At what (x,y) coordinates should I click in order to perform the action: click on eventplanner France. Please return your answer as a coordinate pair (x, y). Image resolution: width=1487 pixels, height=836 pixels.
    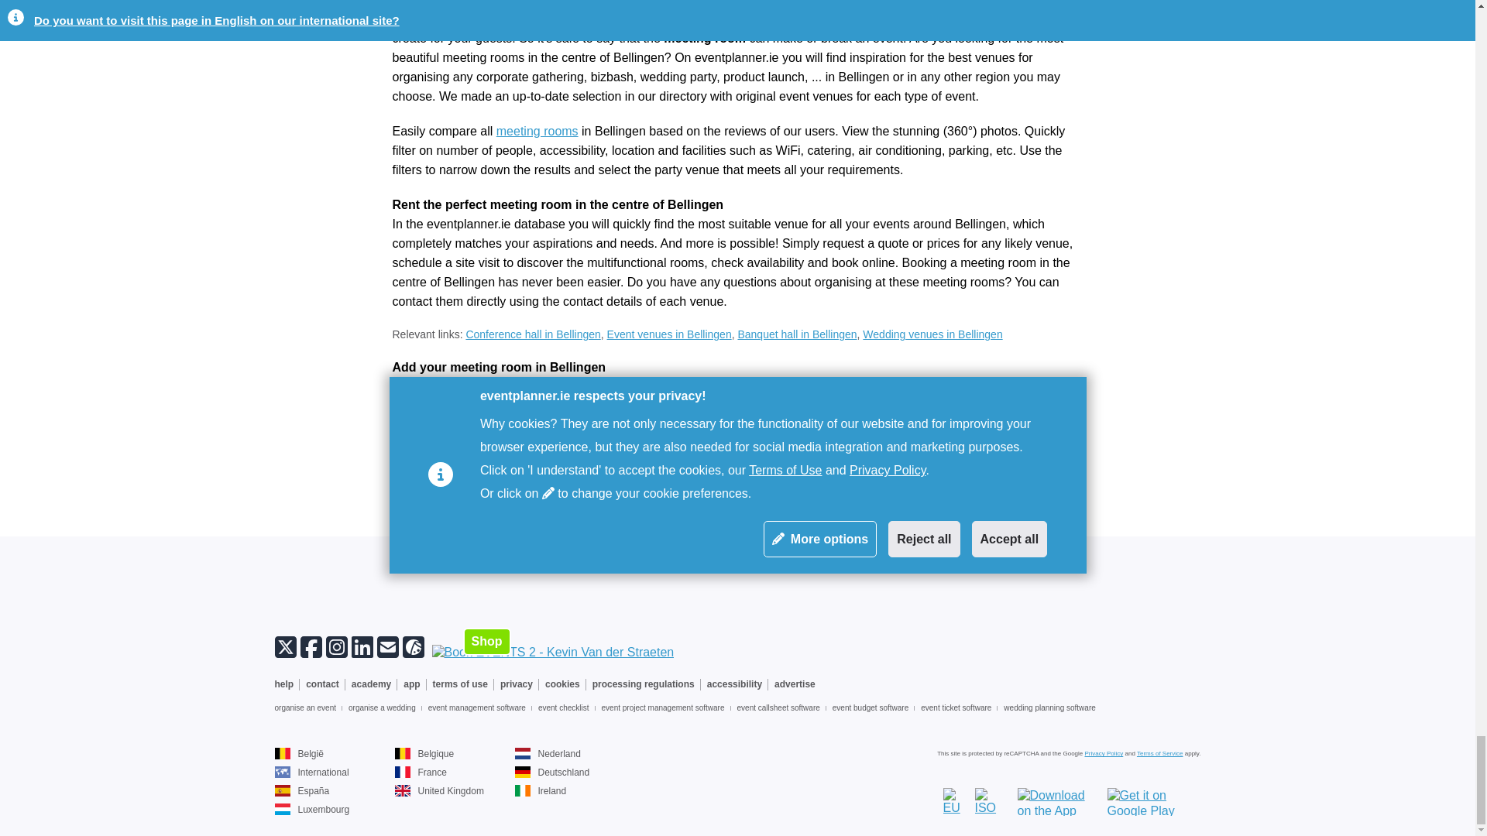
    Looking at the image, I should click on (421, 773).